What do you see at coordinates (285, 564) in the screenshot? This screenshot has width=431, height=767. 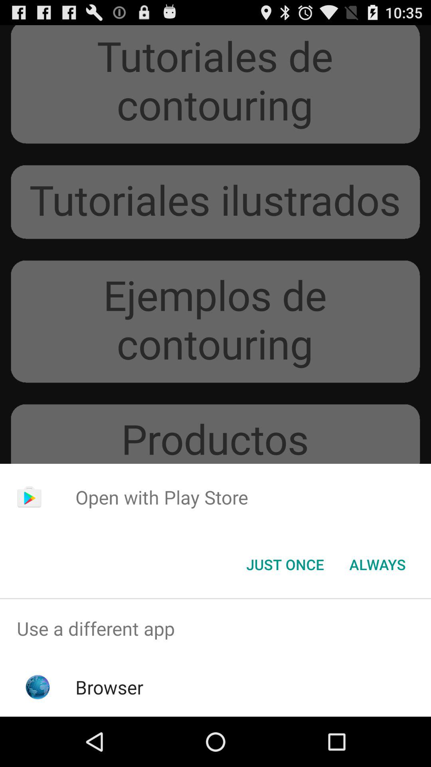 I see `scroll to the just once` at bounding box center [285, 564].